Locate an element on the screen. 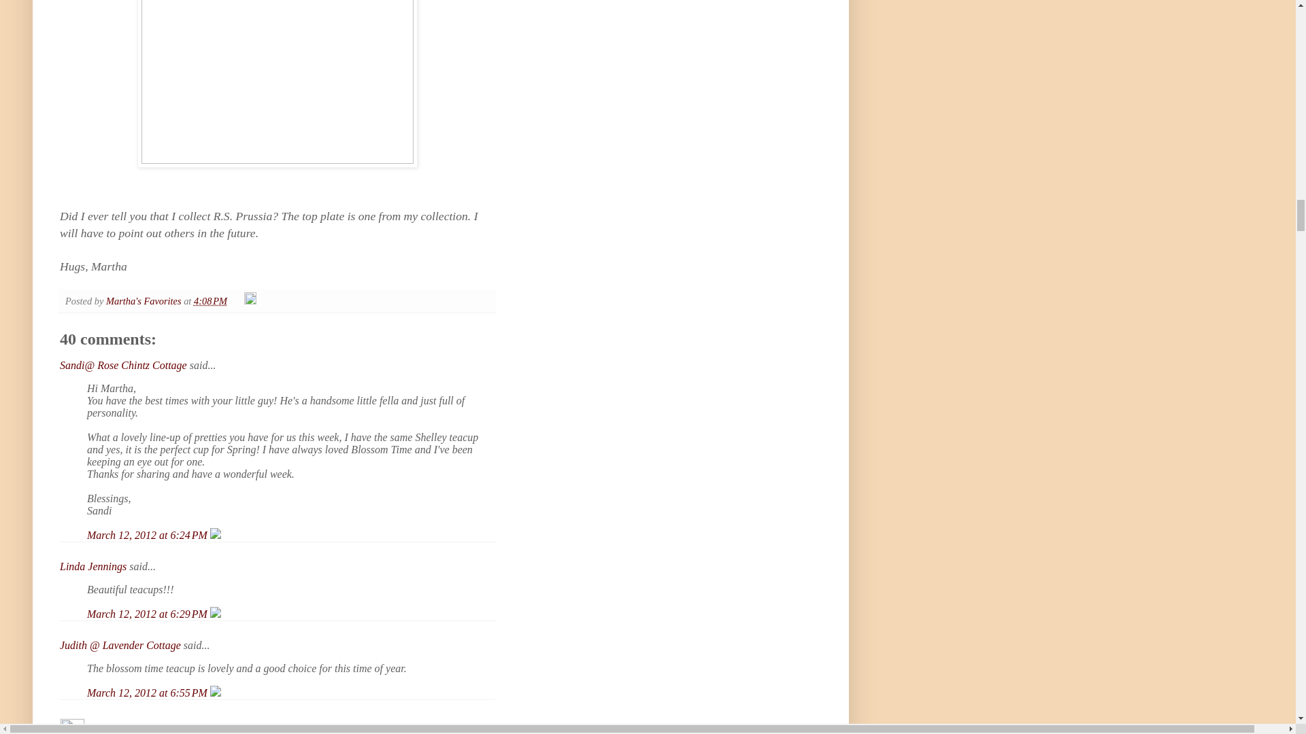 This screenshot has width=1306, height=734. highheeledlife is located at coordinates (72, 726).